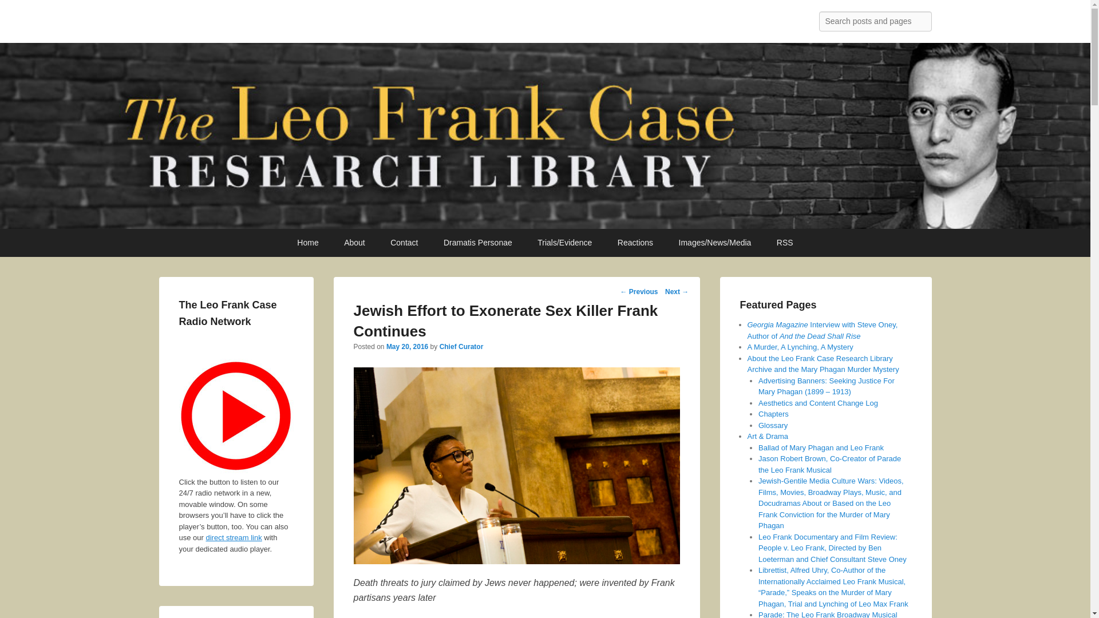  I want to click on The Leo Frank Case Research Library, so click(343, 24).